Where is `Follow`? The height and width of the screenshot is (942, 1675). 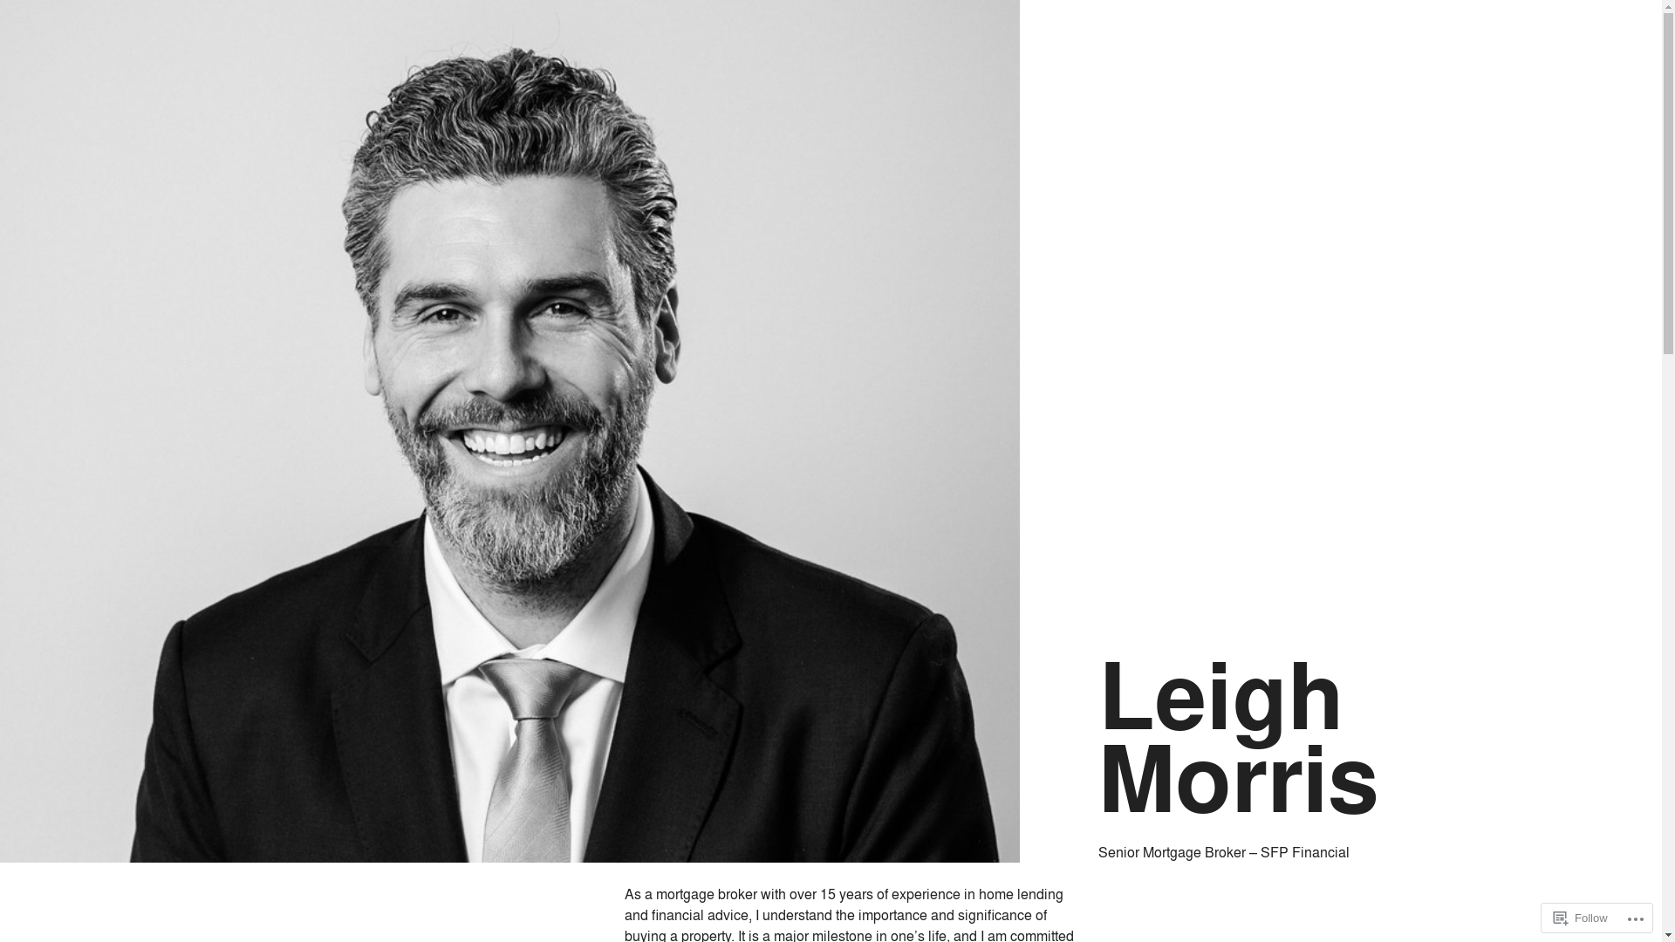 Follow is located at coordinates (1581, 918).